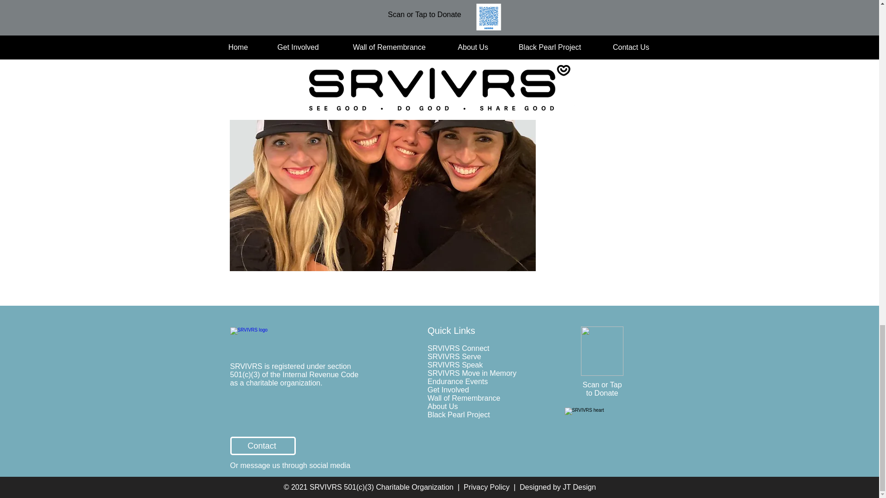  I want to click on SRVIVRS Connect, so click(458, 348).